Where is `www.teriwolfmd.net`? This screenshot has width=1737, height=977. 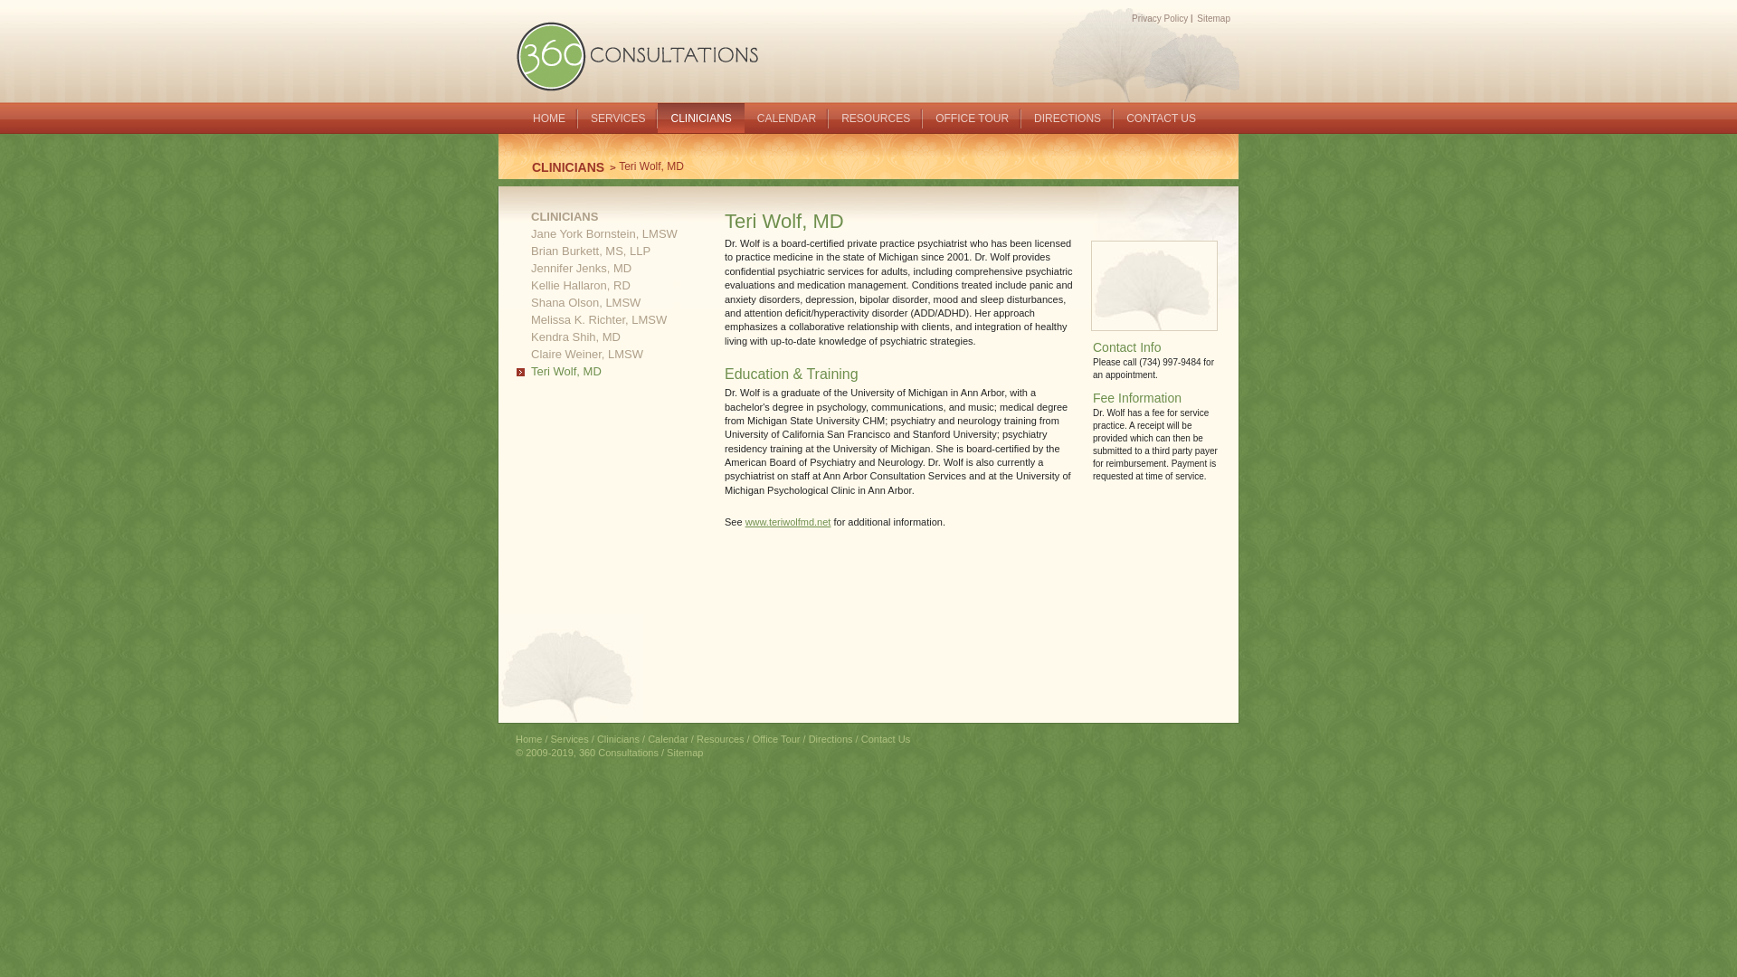
www.teriwolfmd.net is located at coordinates (789, 522).